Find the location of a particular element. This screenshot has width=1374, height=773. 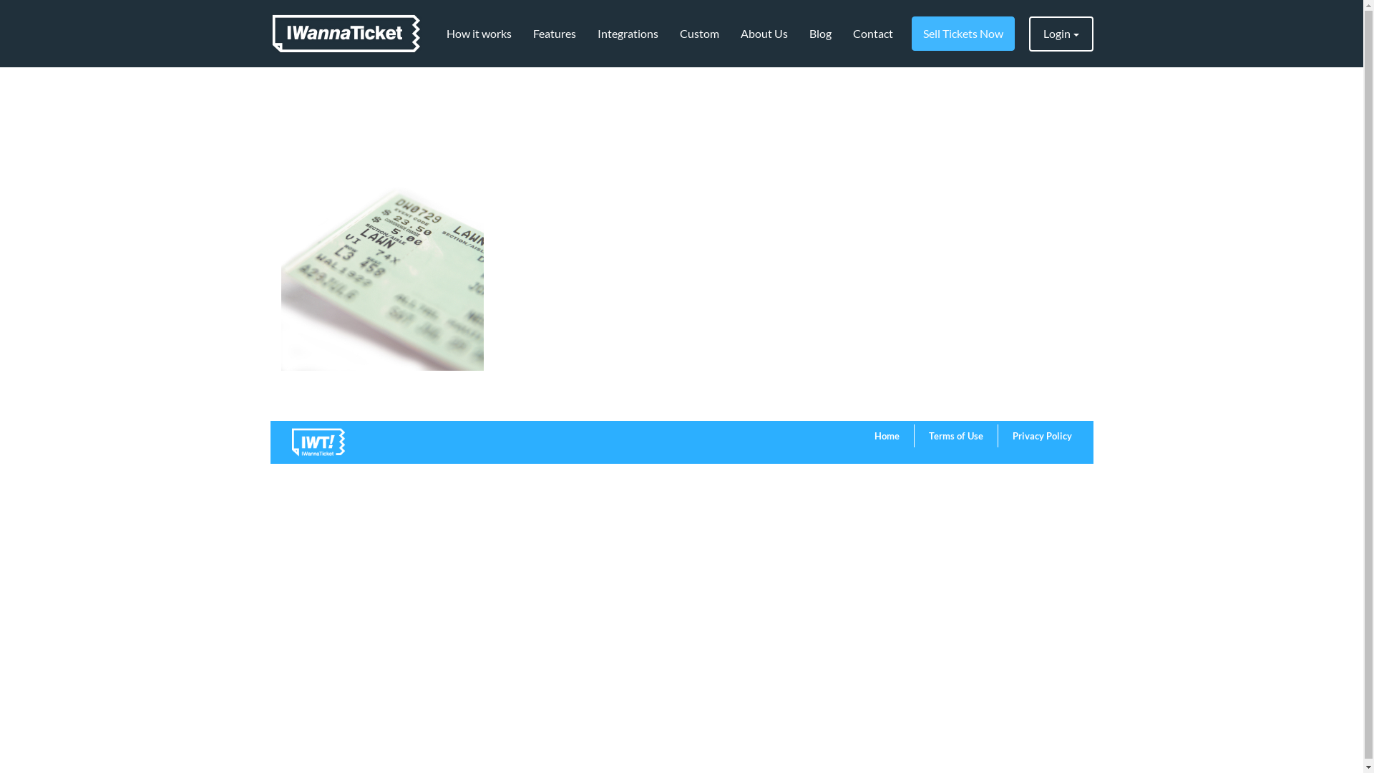

Terms of Use is located at coordinates (956, 436).